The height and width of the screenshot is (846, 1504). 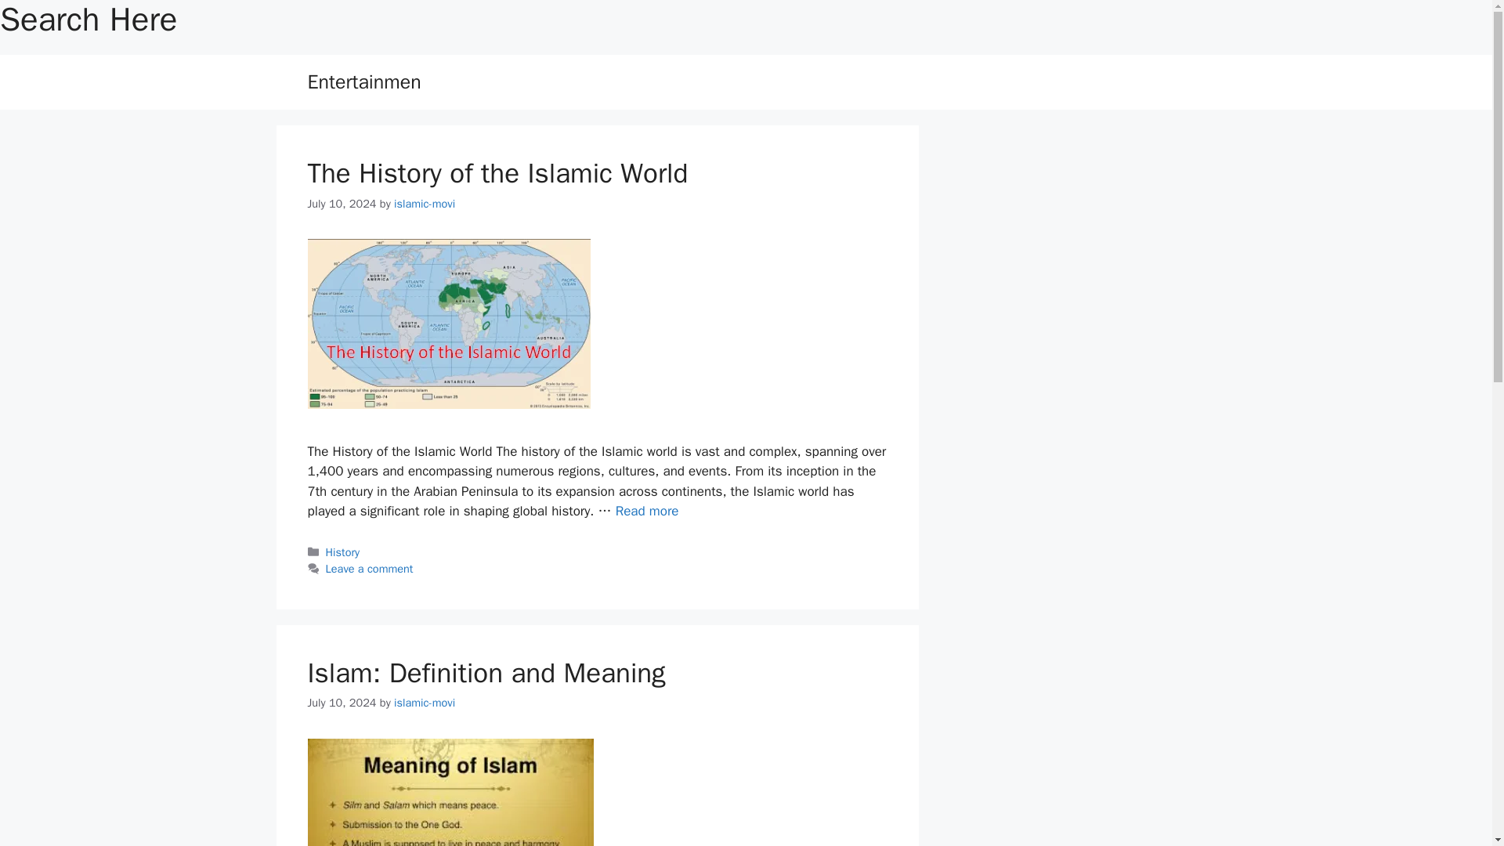 I want to click on History, so click(x=343, y=551).